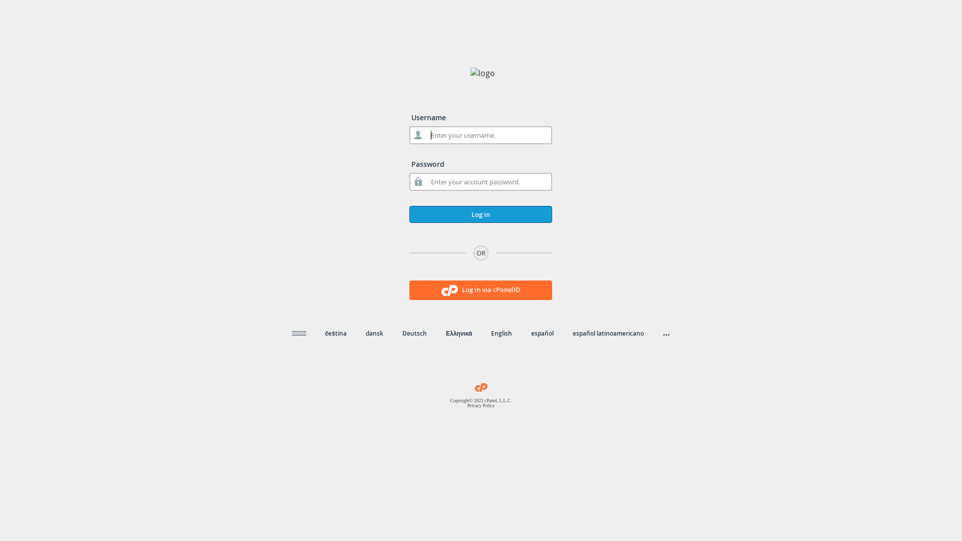 This screenshot has height=541, width=962. What do you see at coordinates (375, 334) in the screenshot?
I see `dansk` at bounding box center [375, 334].